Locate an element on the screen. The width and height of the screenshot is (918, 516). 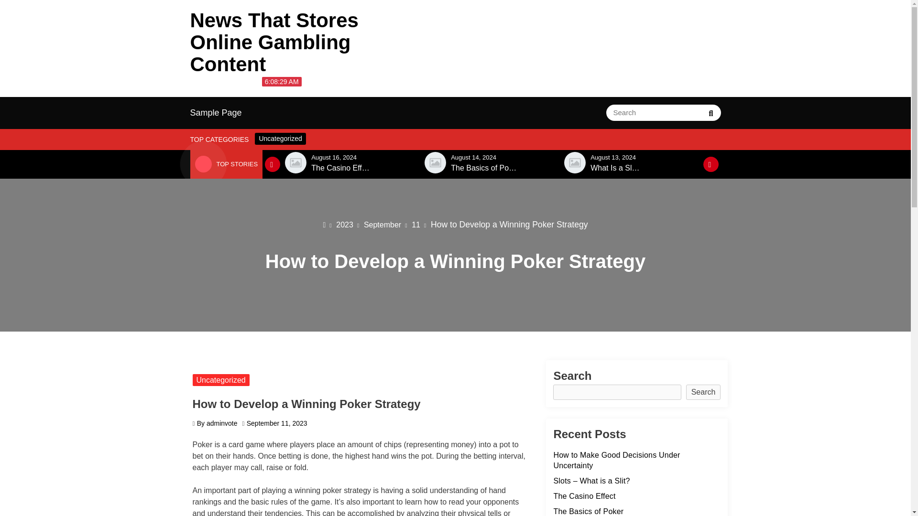
August 14, 2024 is located at coordinates (473, 157).